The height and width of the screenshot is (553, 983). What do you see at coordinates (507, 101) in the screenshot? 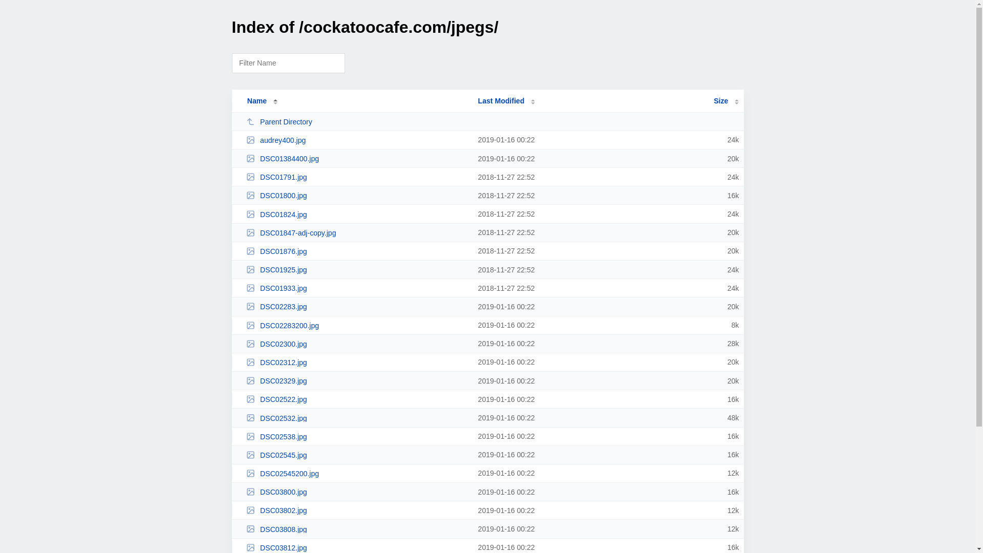
I see `Last Modified` at bounding box center [507, 101].